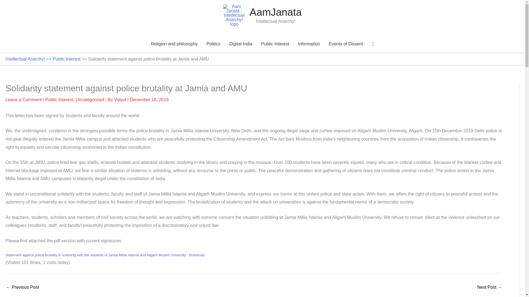 Image resolution: width=529 pixels, height=297 pixels. What do you see at coordinates (309, 44) in the screenshot?
I see `Information` at bounding box center [309, 44].